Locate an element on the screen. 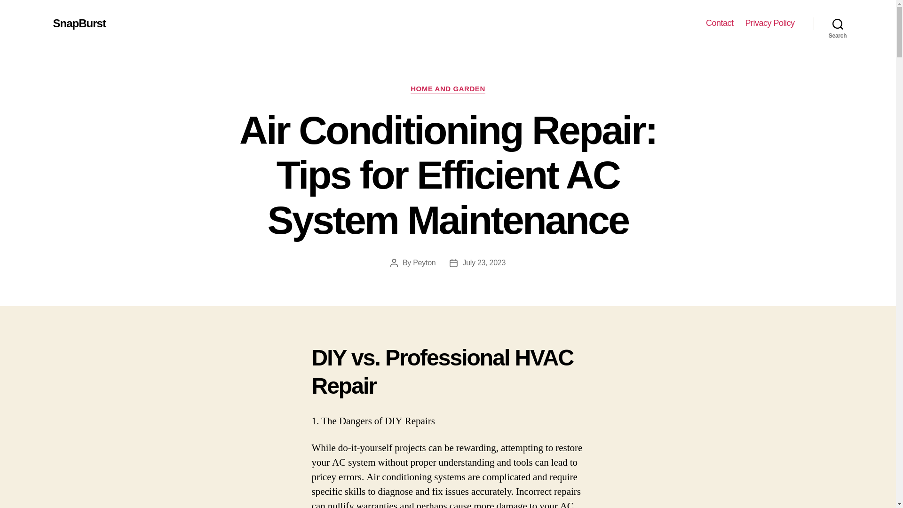  Peyton is located at coordinates (424, 262).